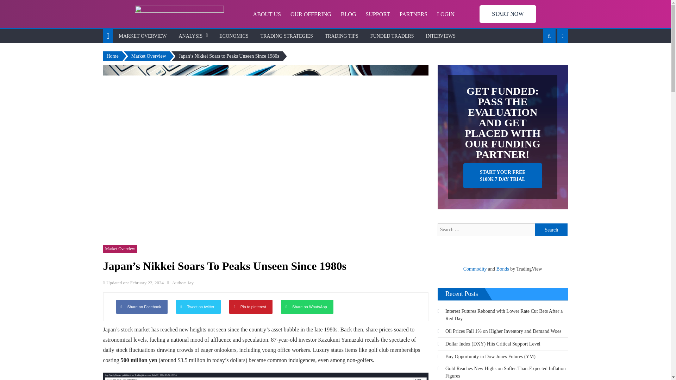  I want to click on START NOW, so click(508, 14).